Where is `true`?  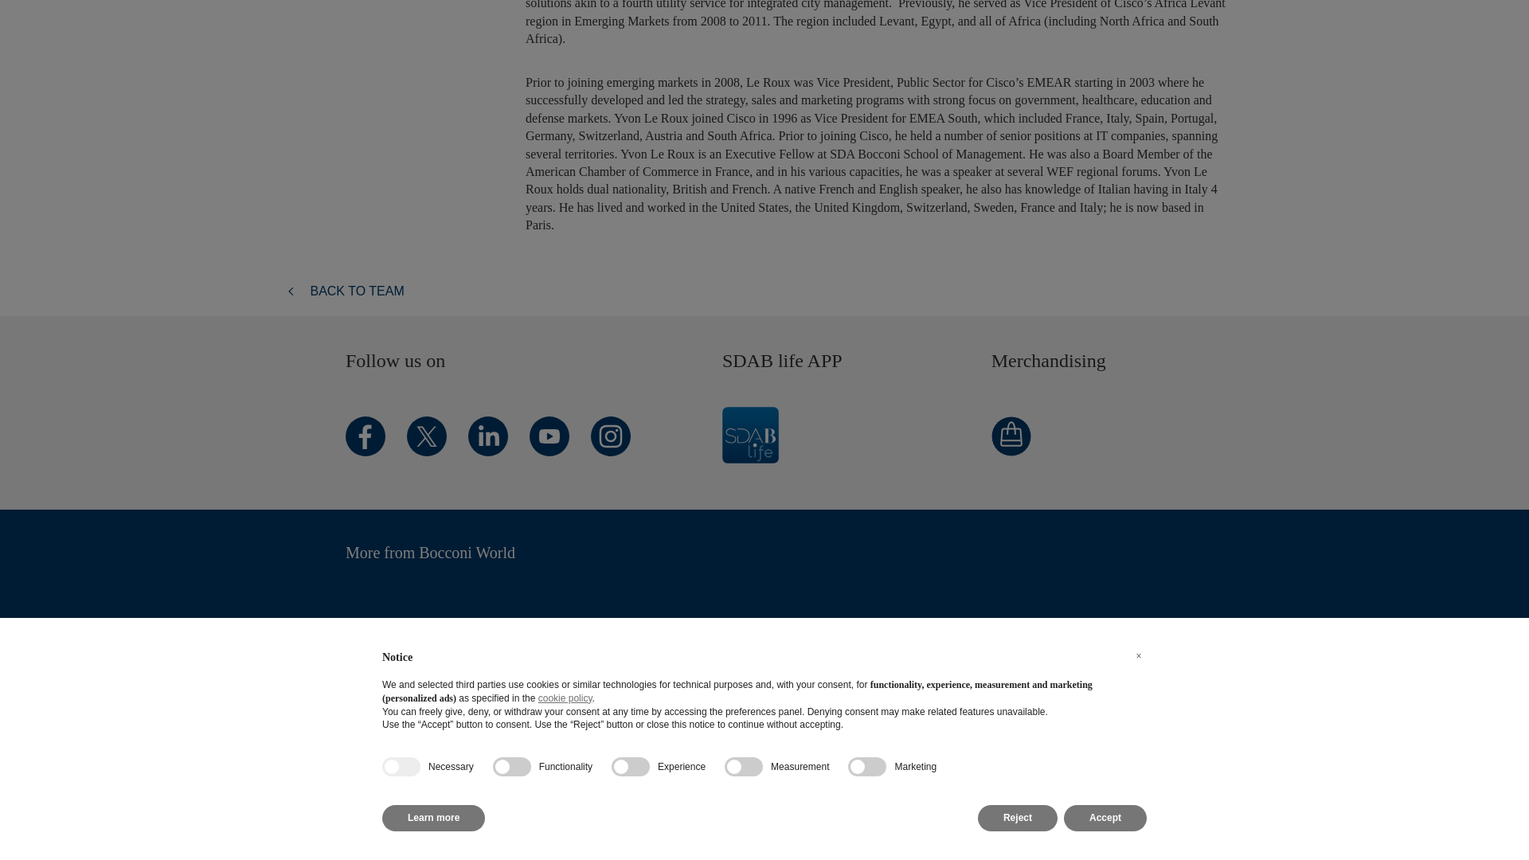
true is located at coordinates (401, 217).